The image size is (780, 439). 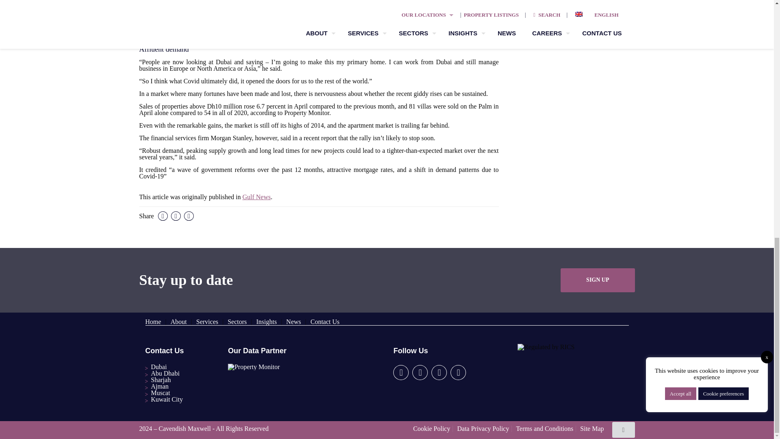 What do you see at coordinates (458, 372) in the screenshot?
I see `Cavendish Maxwell YouTube` at bounding box center [458, 372].